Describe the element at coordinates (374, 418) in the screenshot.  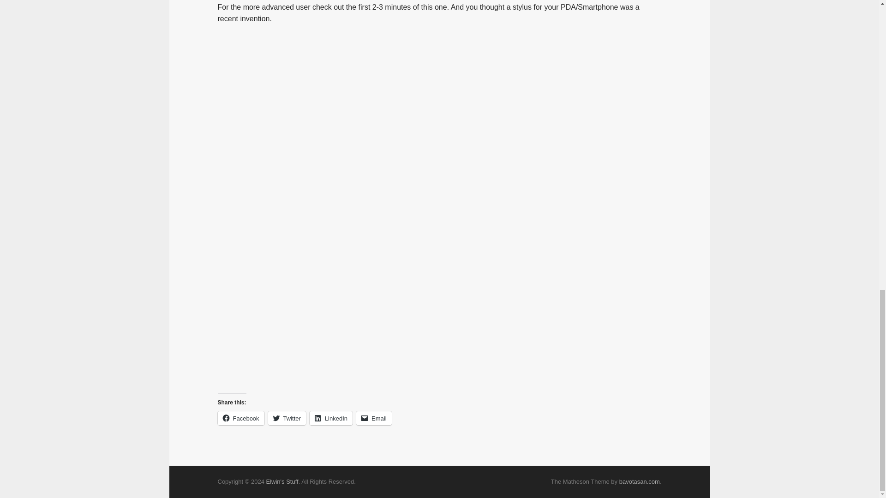
I see `Click to email a link to a friend` at that location.